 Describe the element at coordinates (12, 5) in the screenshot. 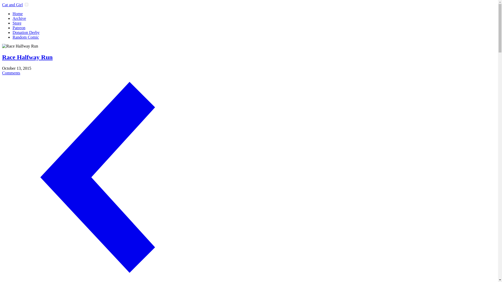

I see `Cat and Girl` at that location.